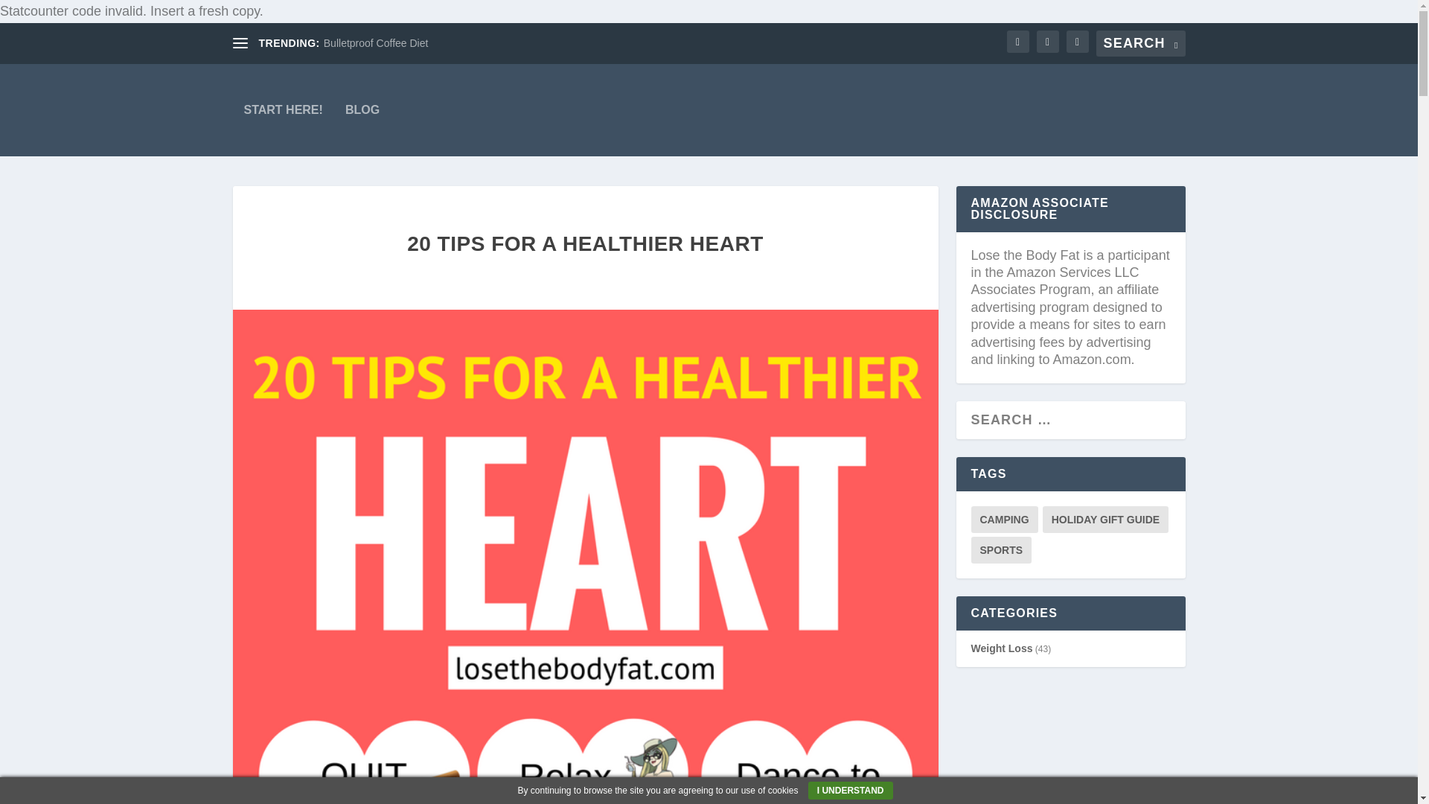 The height and width of the screenshot is (804, 1429). Describe the element at coordinates (1106, 520) in the screenshot. I see `HOLIDAY GIFT GUIDE` at that location.